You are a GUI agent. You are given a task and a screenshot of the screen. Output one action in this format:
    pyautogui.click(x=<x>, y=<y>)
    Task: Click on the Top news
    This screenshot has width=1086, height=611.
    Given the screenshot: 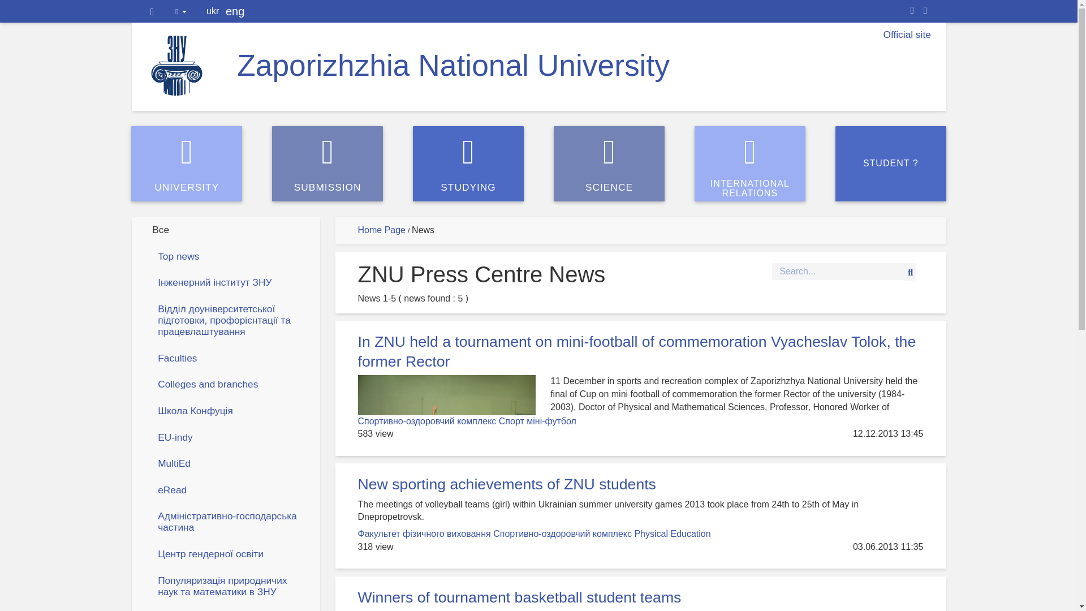 What is the action you would take?
    pyautogui.click(x=381, y=230)
    